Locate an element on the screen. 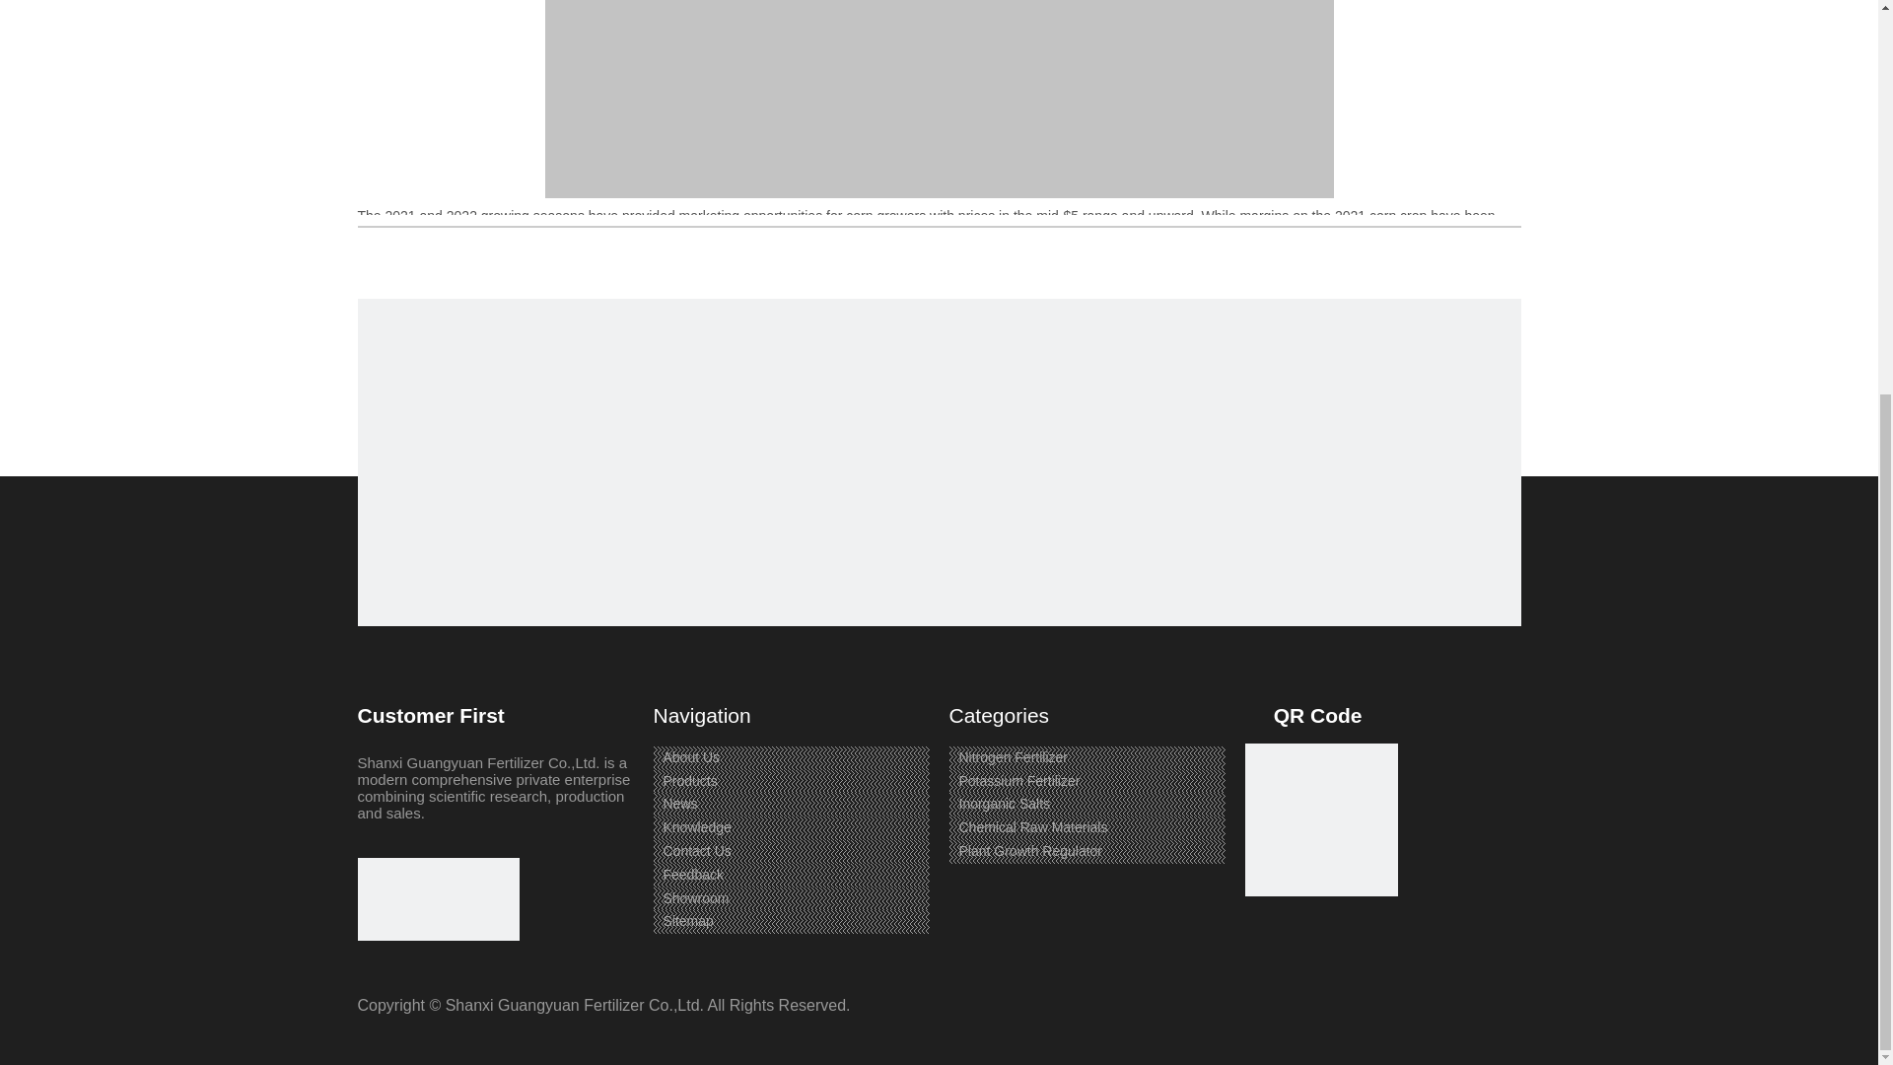 This screenshot has height=1065, width=1893. Nitrogen Fertilizer is located at coordinates (1012, 757).